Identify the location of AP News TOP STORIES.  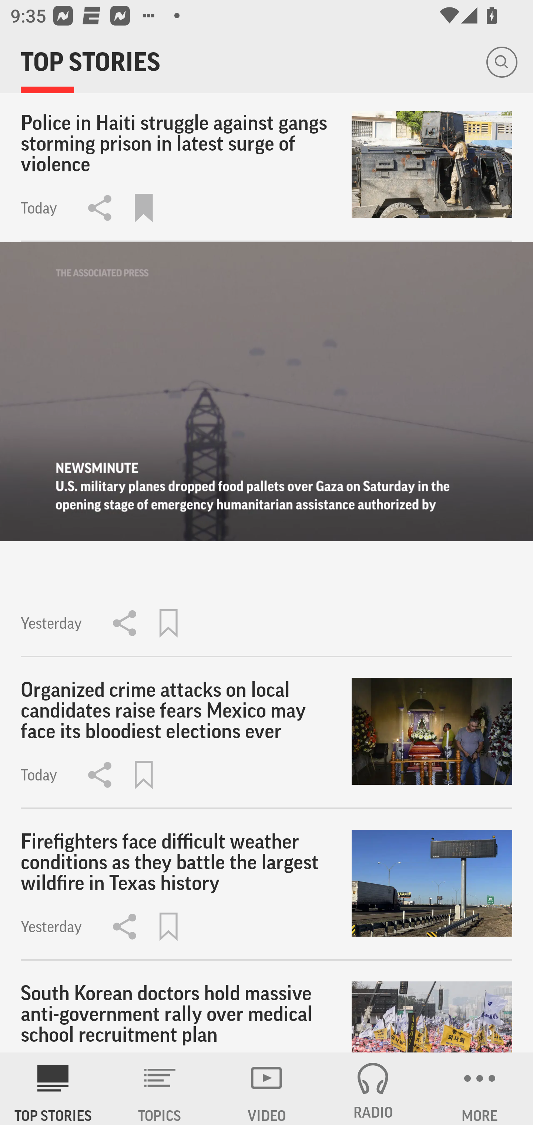
(53, 1089).